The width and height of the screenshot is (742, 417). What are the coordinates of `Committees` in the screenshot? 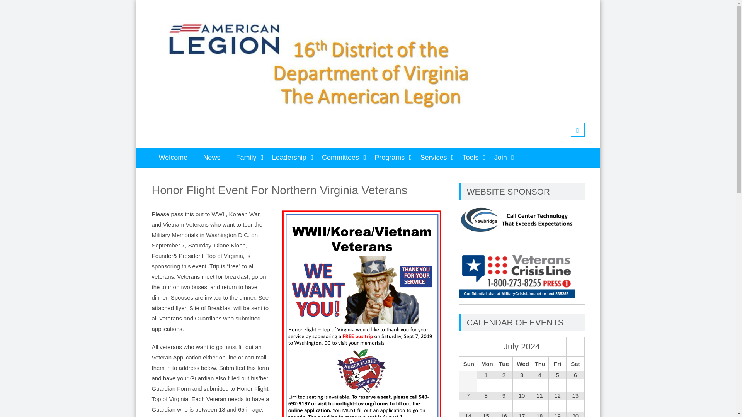 It's located at (340, 158).